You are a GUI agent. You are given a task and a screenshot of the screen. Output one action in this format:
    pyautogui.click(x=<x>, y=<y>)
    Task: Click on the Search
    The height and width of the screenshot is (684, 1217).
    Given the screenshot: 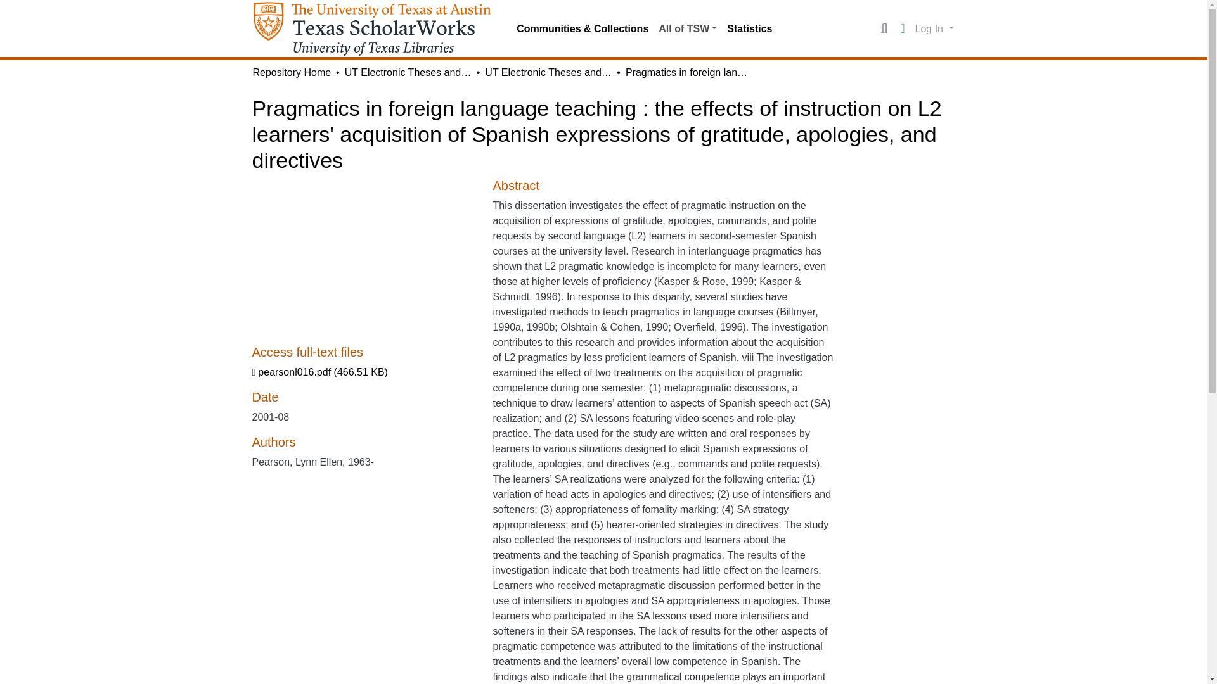 What is the action you would take?
    pyautogui.click(x=884, y=29)
    